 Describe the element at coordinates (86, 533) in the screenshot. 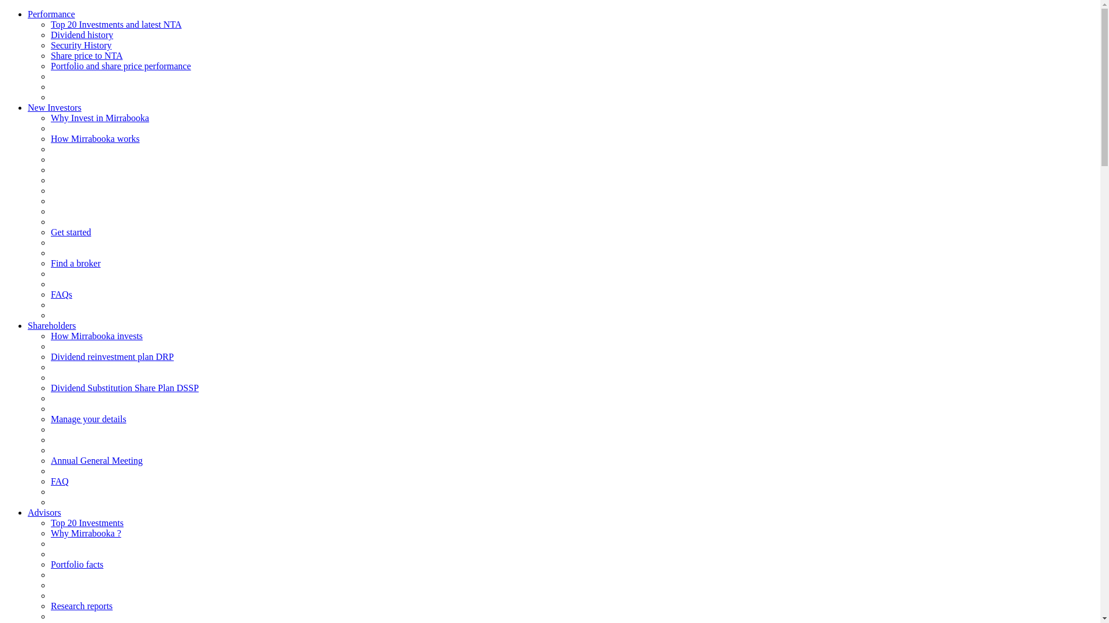

I see `Why Mirrabooka ?` at that location.